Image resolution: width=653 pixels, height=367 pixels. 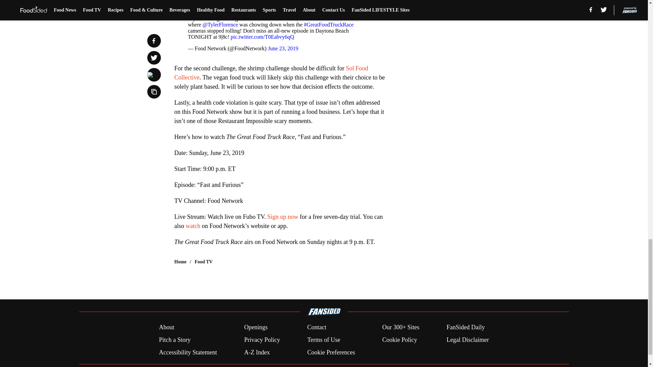 What do you see at coordinates (283, 48) in the screenshot?
I see `June 23, 2019` at bounding box center [283, 48].